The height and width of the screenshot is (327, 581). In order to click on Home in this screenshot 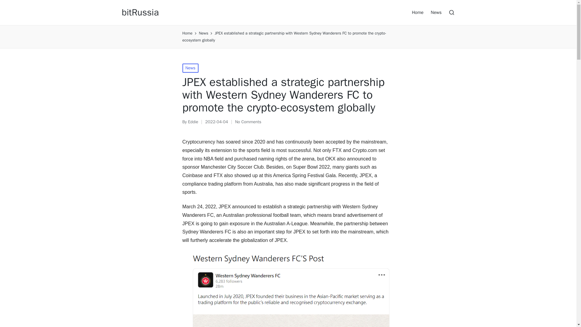, I will do `click(187, 33)`.